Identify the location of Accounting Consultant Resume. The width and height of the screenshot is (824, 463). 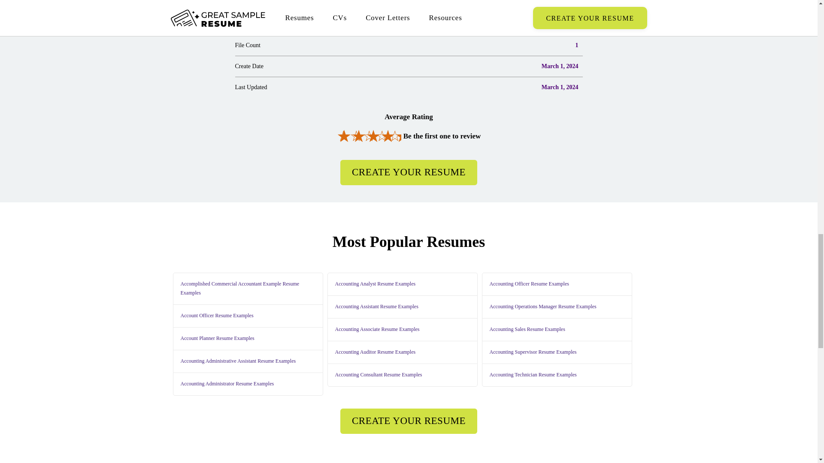
(378, 375).